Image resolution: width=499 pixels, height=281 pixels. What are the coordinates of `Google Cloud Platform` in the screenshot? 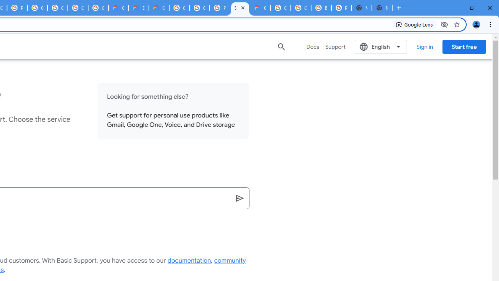 It's located at (179, 8).